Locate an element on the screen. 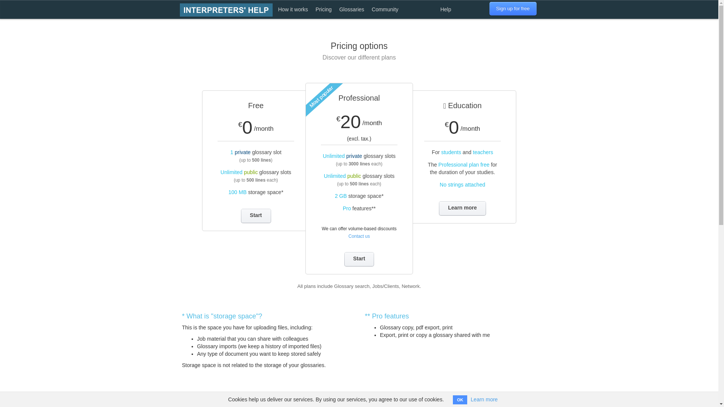 This screenshot has width=724, height=407. Learn more is located at coordinates (484, 399).